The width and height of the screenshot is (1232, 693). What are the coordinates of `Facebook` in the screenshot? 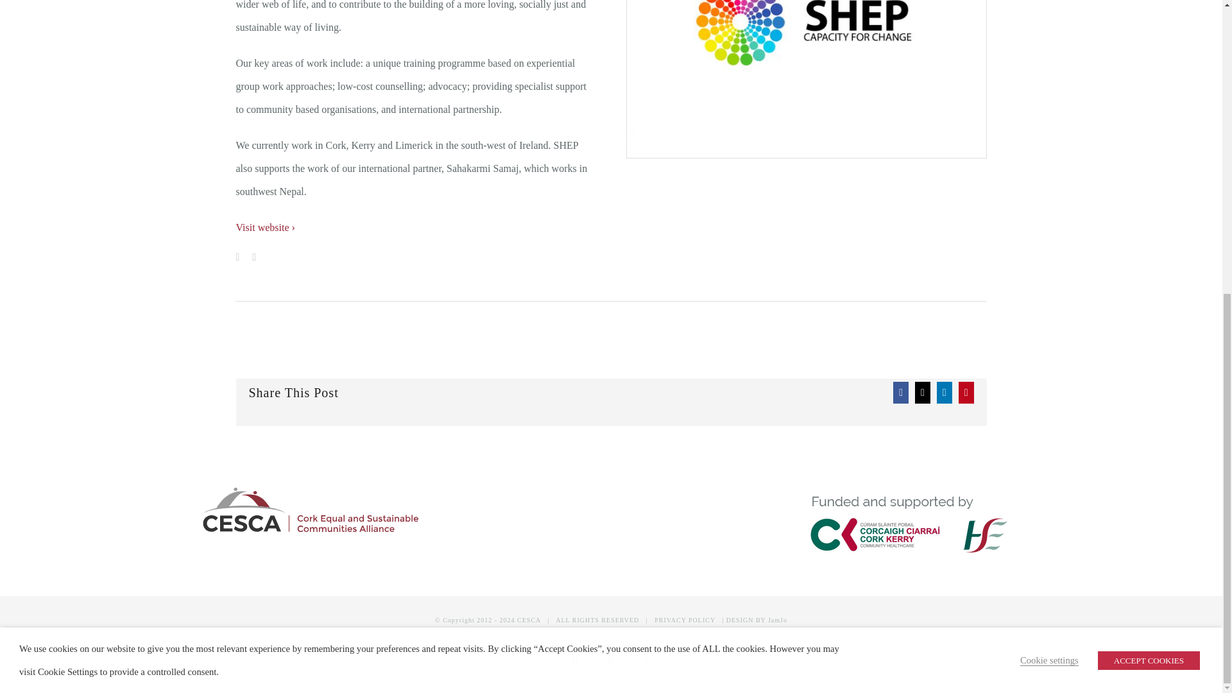 It's located at (576, 659).